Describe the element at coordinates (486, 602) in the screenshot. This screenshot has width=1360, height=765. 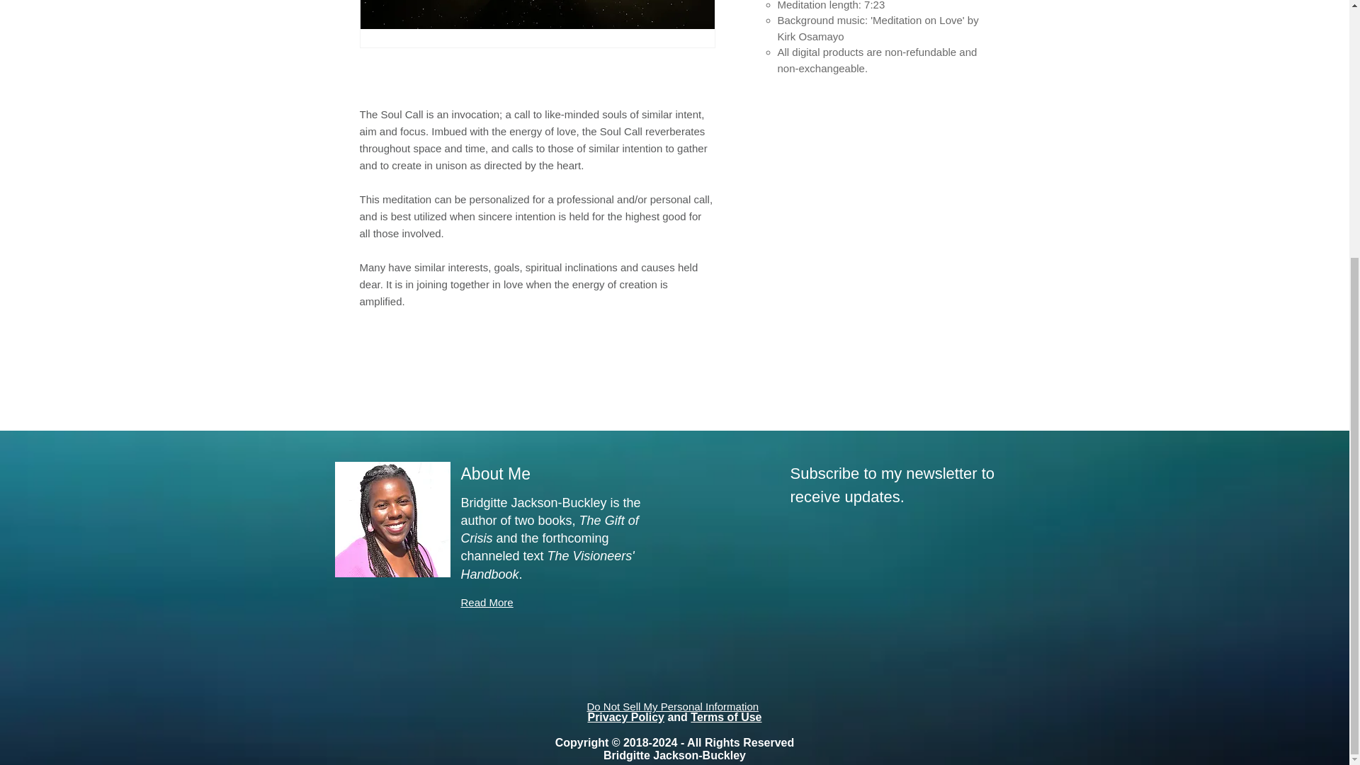
I see `Read More` at that location.